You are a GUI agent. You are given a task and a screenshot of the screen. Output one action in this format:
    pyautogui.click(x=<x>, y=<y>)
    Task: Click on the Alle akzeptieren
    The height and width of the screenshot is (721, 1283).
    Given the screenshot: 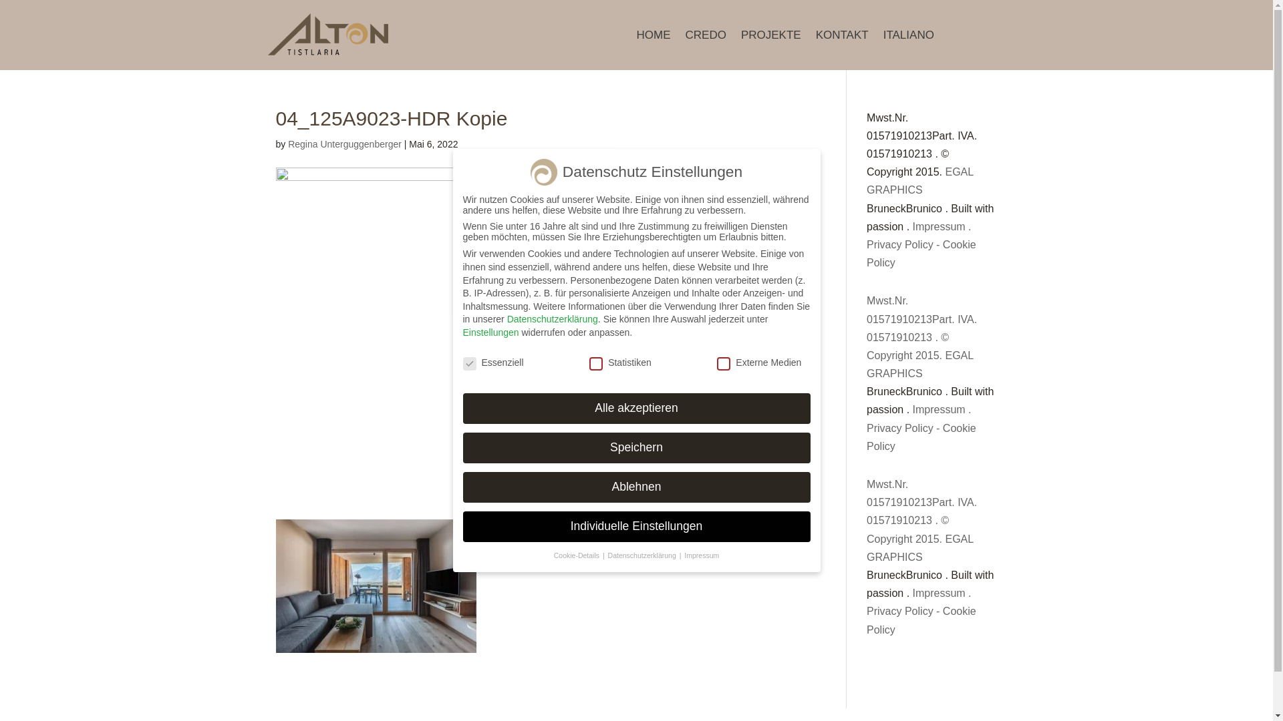 What is the action you would take?
    pyautogui.click(x=636, y=409)
    